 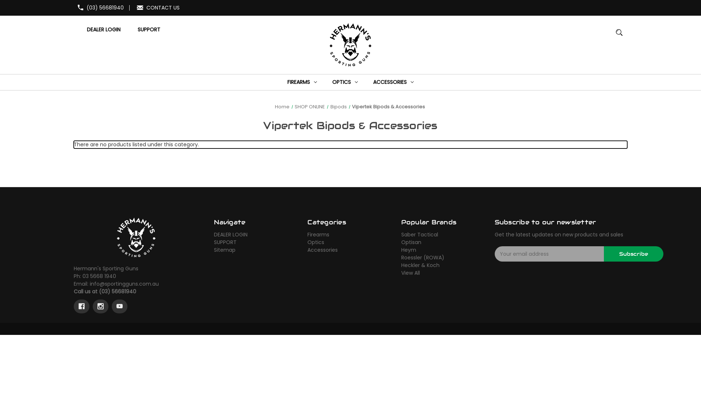 I want to click on CONTACT US, so click(x=163, y=8).